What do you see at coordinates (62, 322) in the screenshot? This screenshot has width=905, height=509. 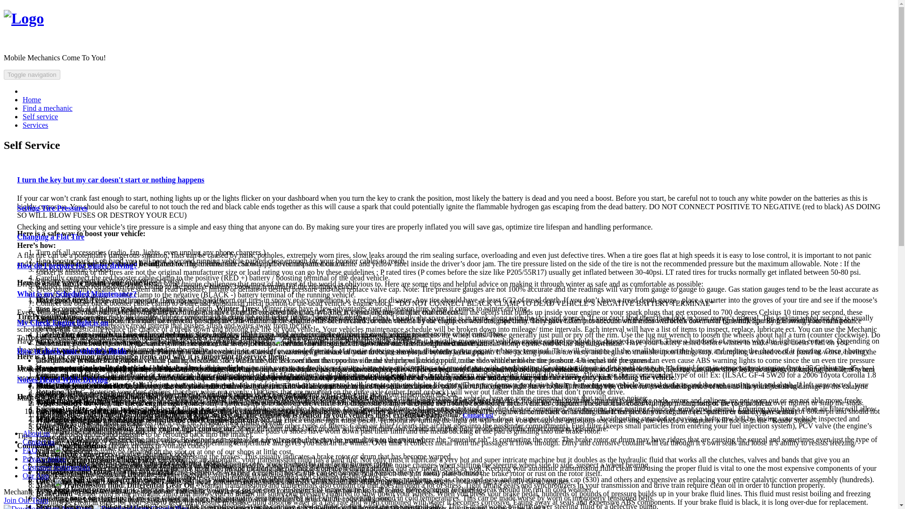 I see `My Check Engine light is on` at bounding box center [62, 322].